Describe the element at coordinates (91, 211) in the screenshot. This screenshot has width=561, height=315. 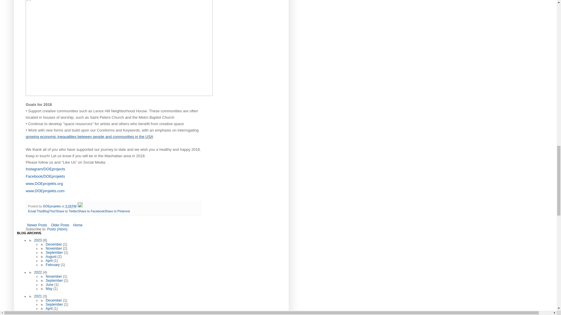
I see `Share to Facebook` at that location.